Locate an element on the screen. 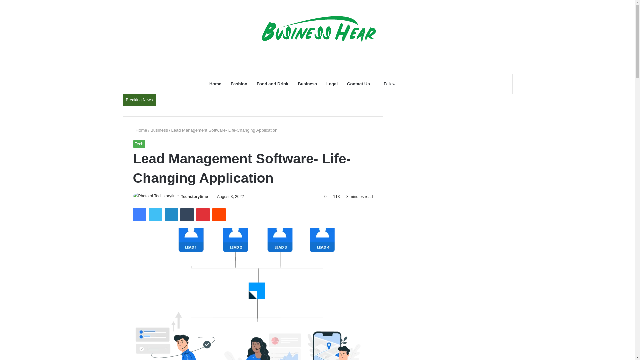 Image resolution: width=640 pixels, height=360 pixels. Fashion is located at coordinates (239, 84).